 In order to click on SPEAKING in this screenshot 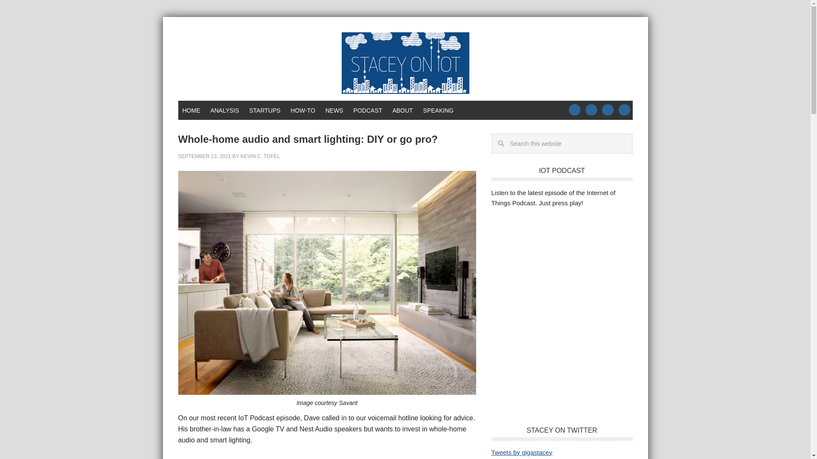, I will do `click(438, 110)`.